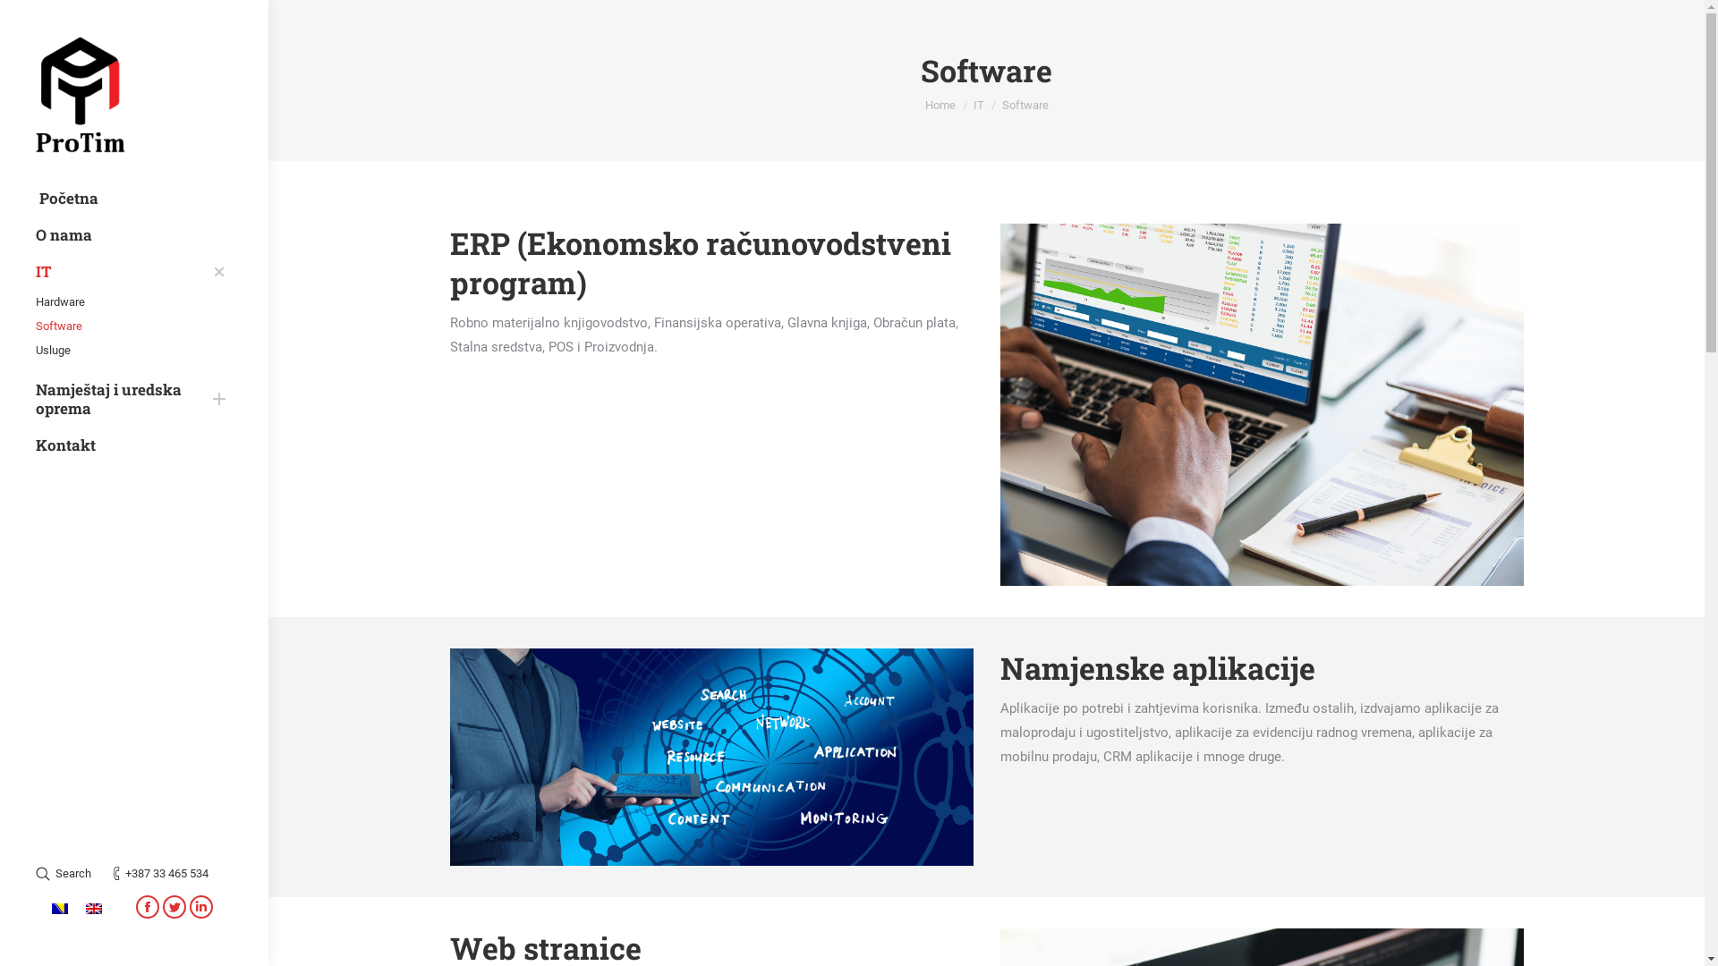 This screenshot has height=966, width=1718. Describe the element at coordinates (94, 909) in the screenshot. I see `English` at that location.